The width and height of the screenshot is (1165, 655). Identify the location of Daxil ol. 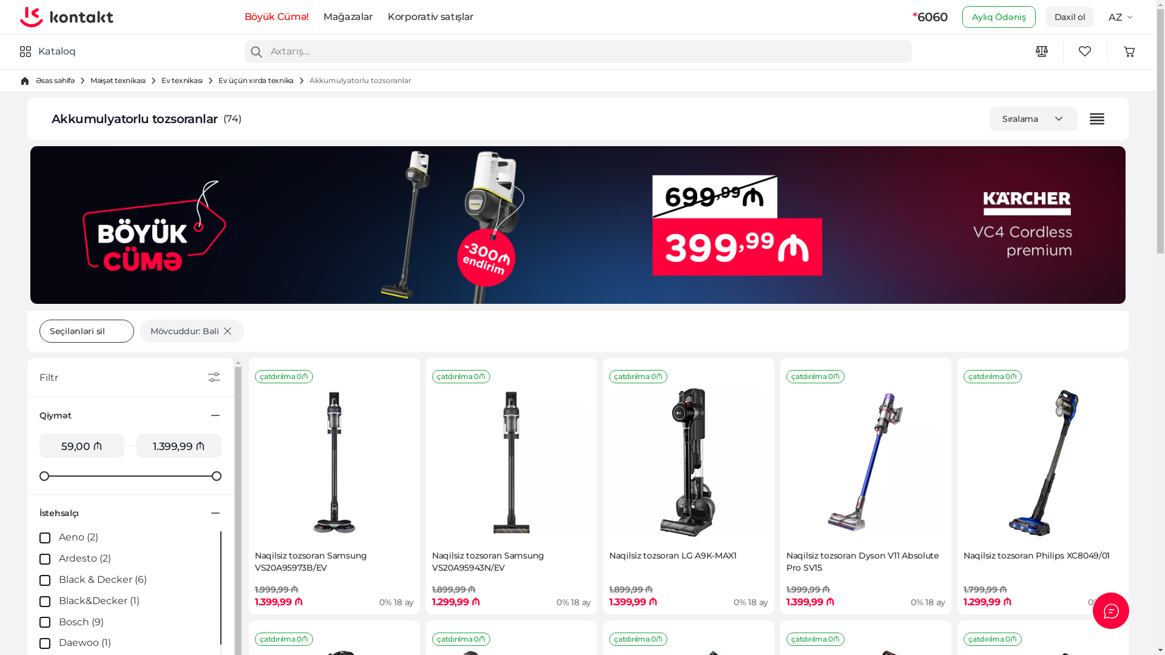
(1070, 17).